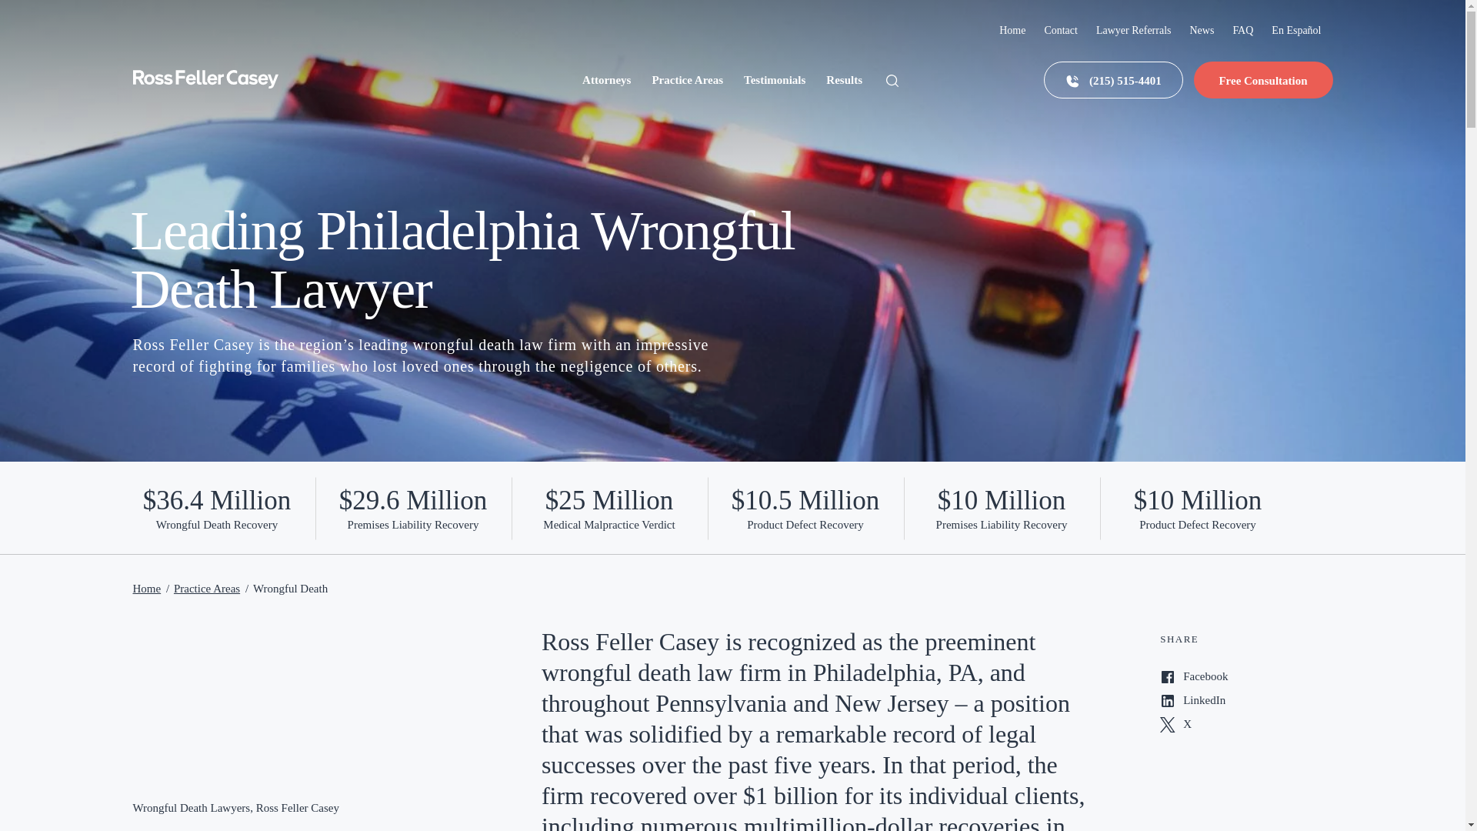  What do you see at coordinates (687, 80) in the screenshot?
I see `Practice Areas` at bounding box center [687, 80].